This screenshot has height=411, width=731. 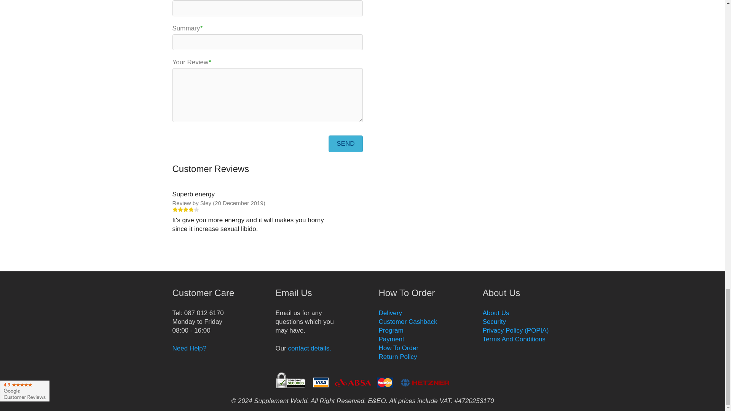 I want to click on About Us, so click(x=496, y=313).